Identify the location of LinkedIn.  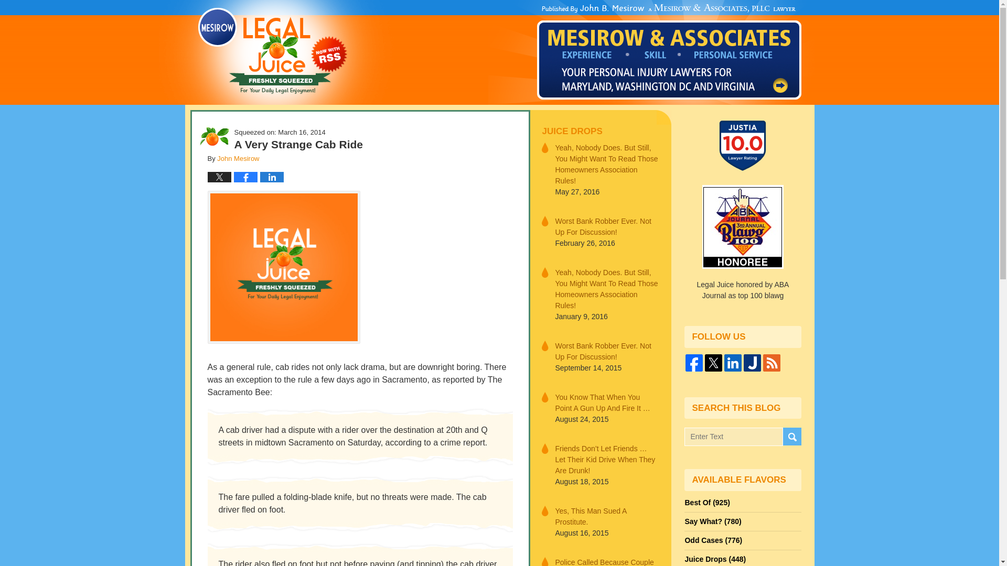
(733, 363).